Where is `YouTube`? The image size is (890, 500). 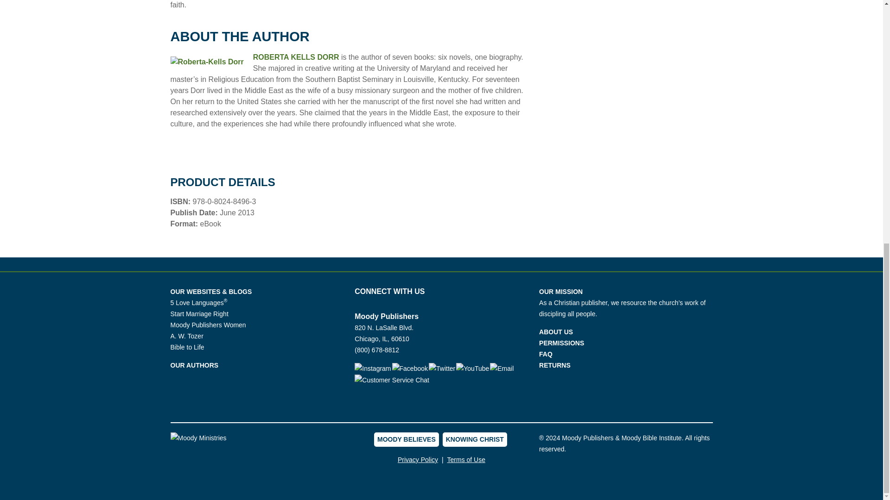 YouTube is located at coordinates (473, 368).